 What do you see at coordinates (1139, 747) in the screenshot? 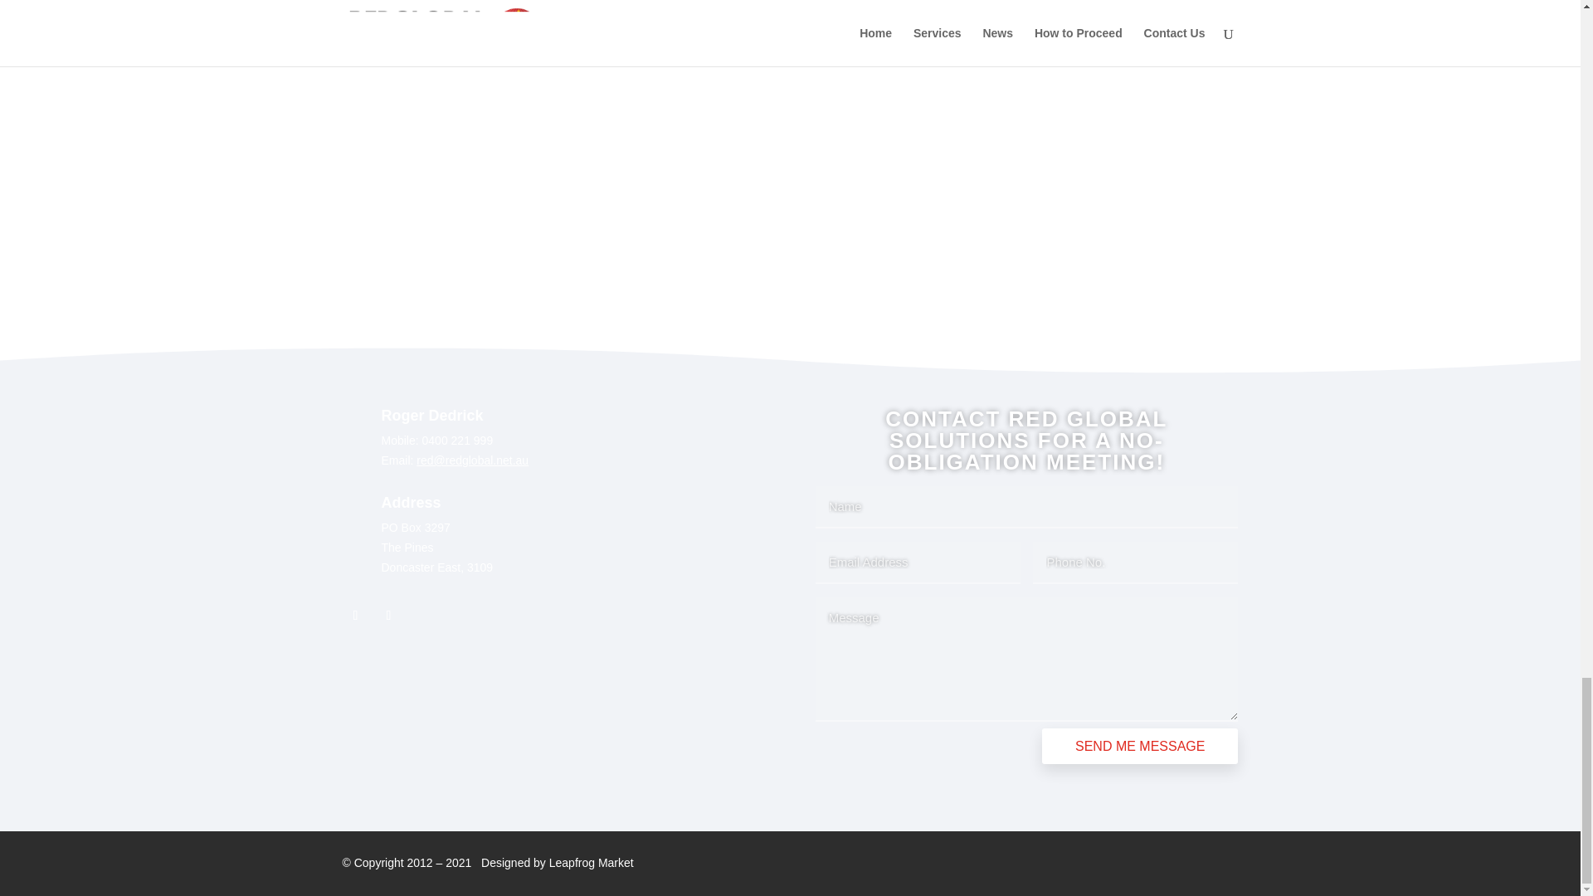
I see `SEND ME MESSAGE` at bounding box center [1139, 747].